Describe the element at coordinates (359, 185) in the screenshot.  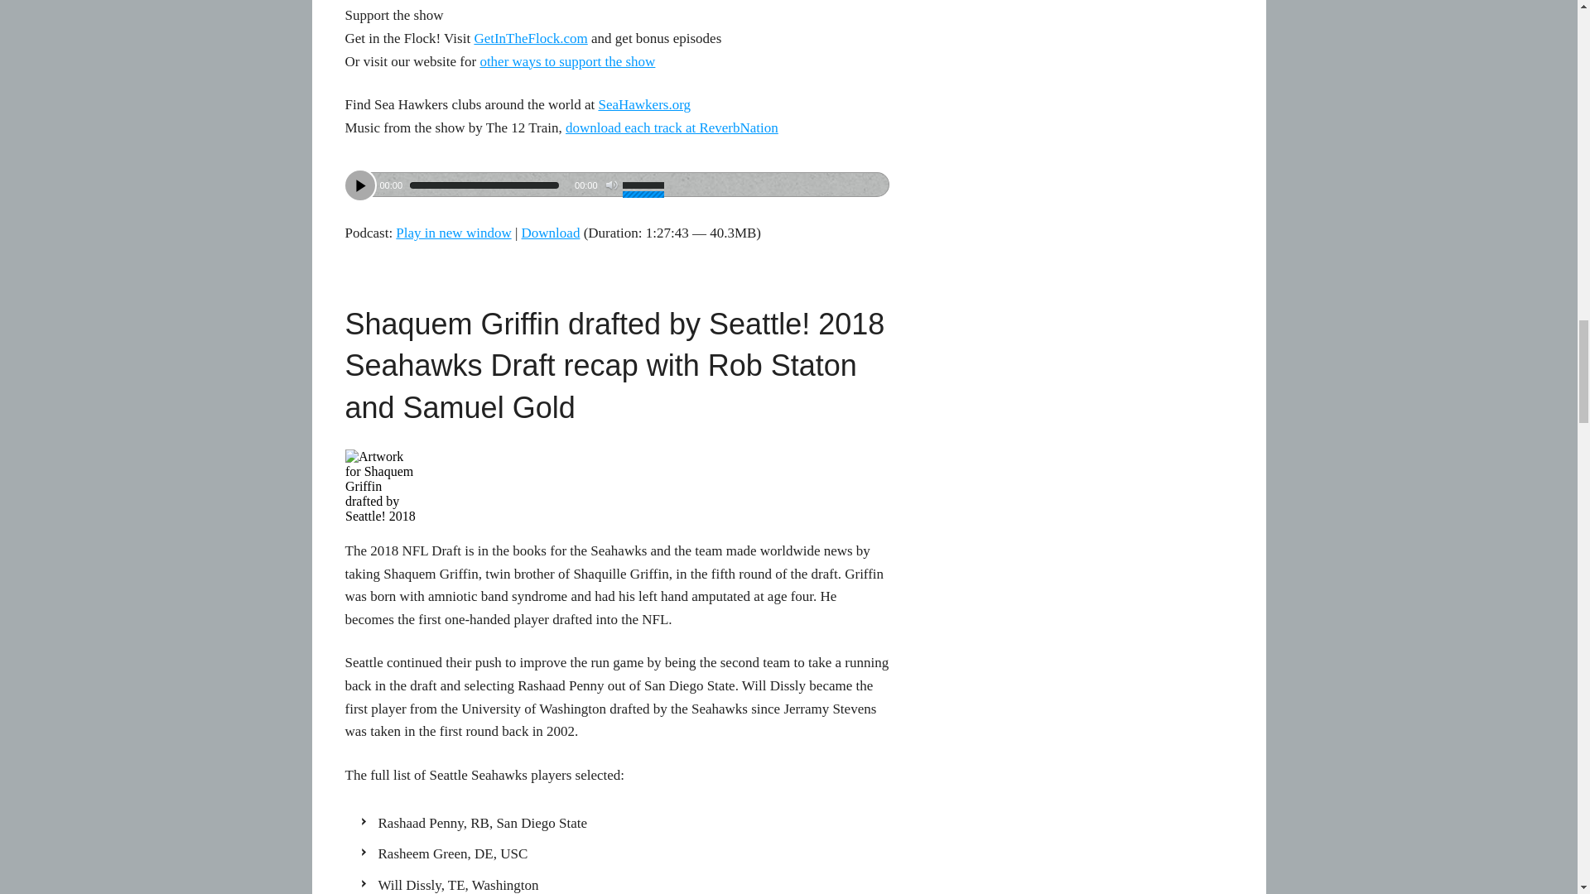
I see `Play` at that location.